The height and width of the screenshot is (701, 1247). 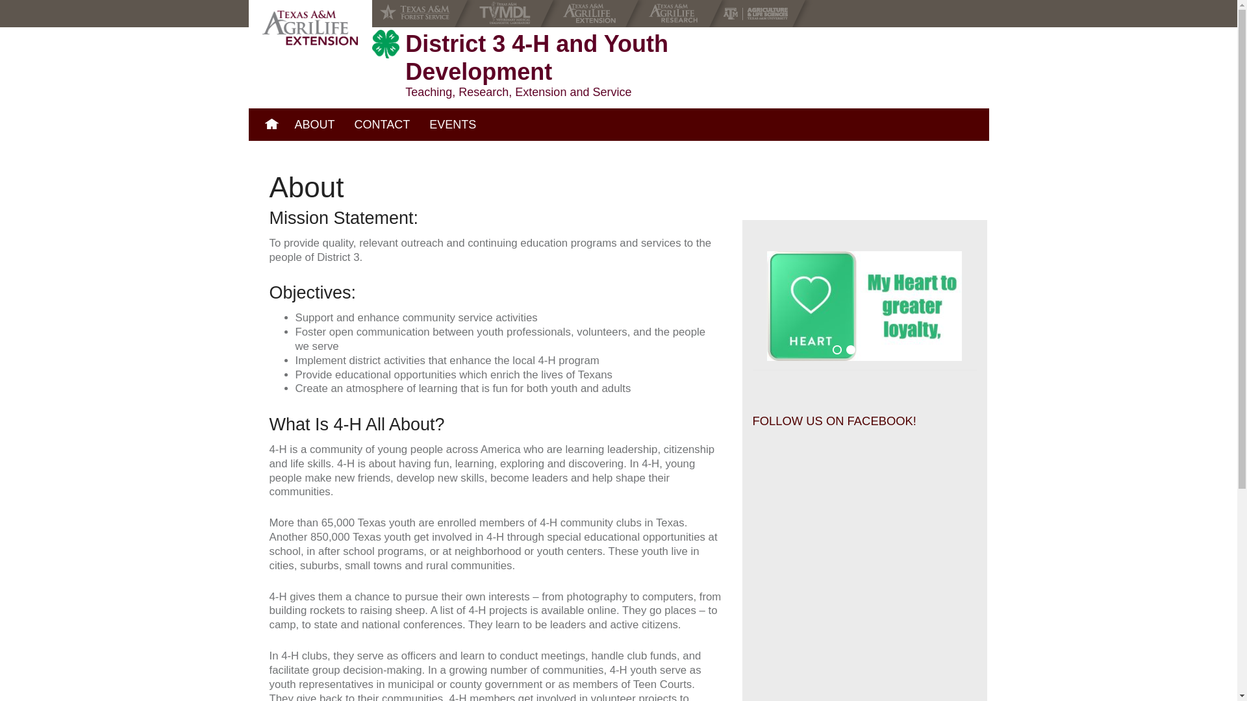 I want to click on 4-H, so click(x=385, y=44).